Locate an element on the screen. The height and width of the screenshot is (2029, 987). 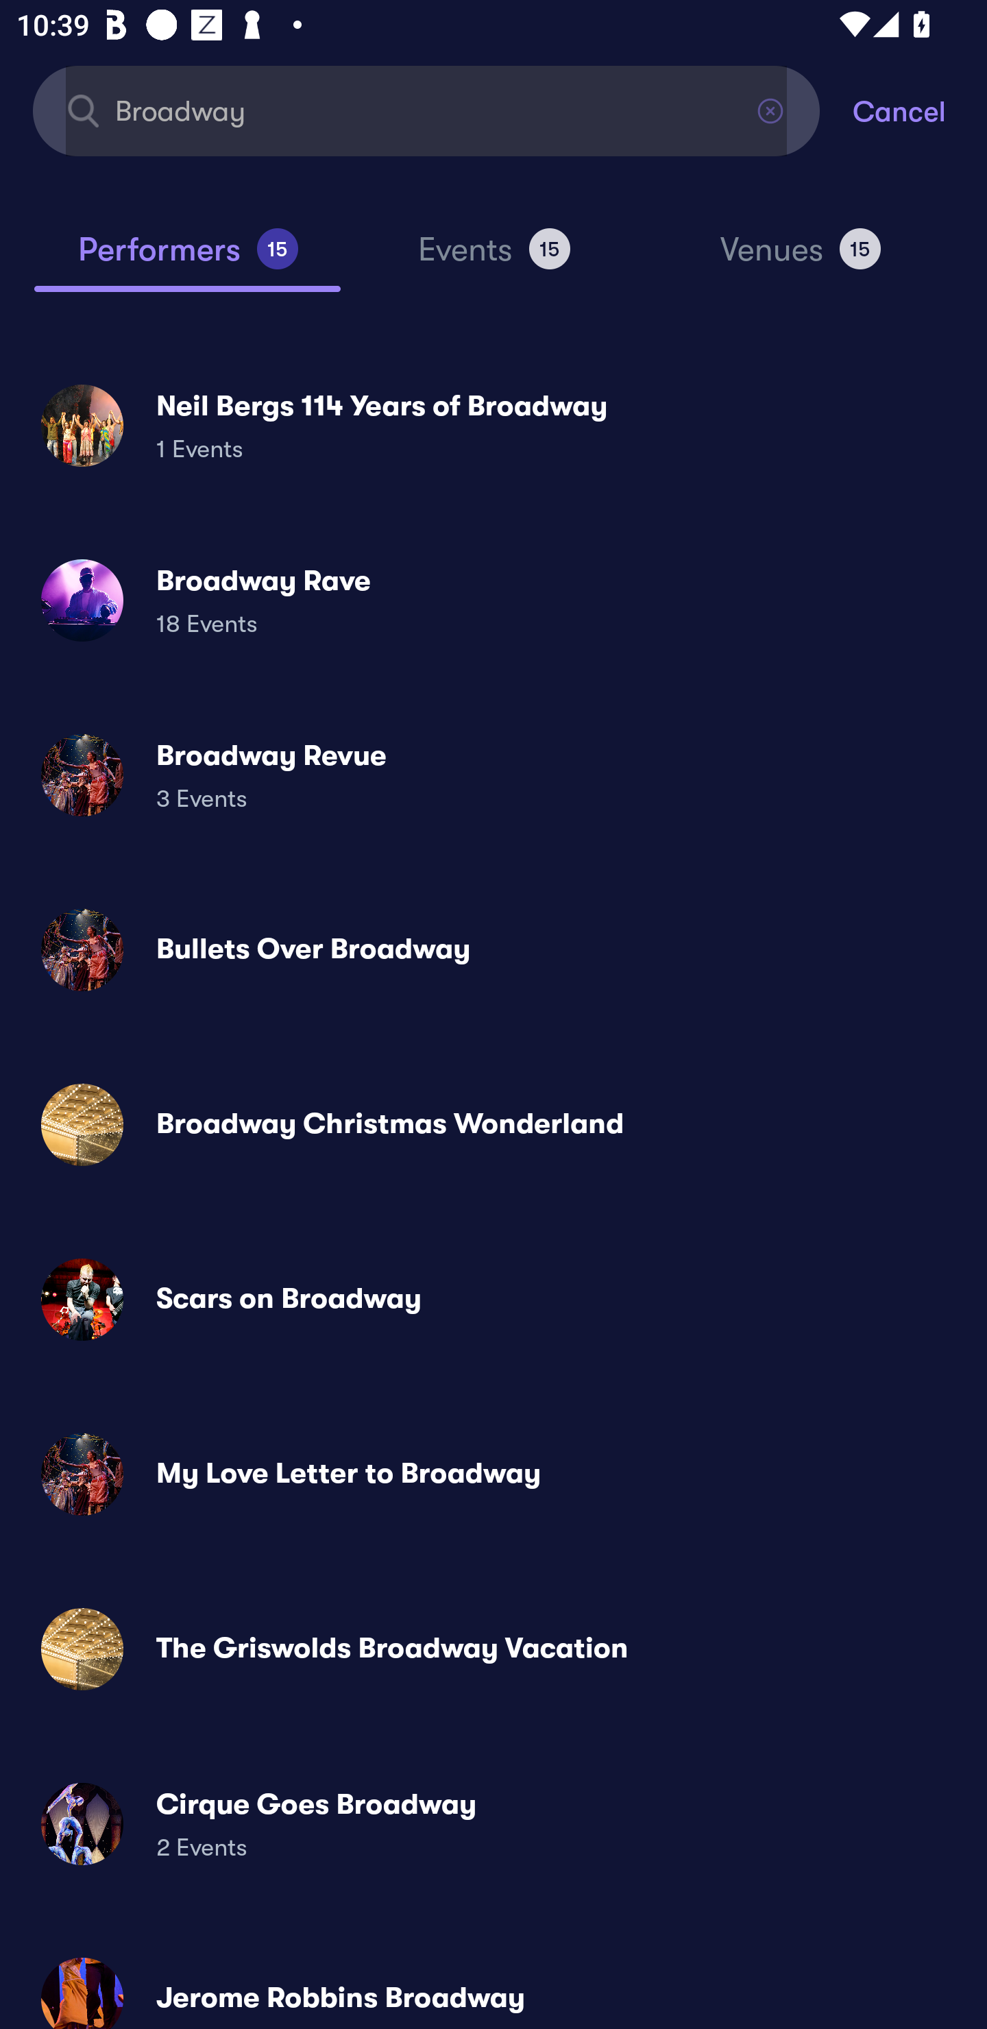
Cancel is located at coordinates (920, 110).